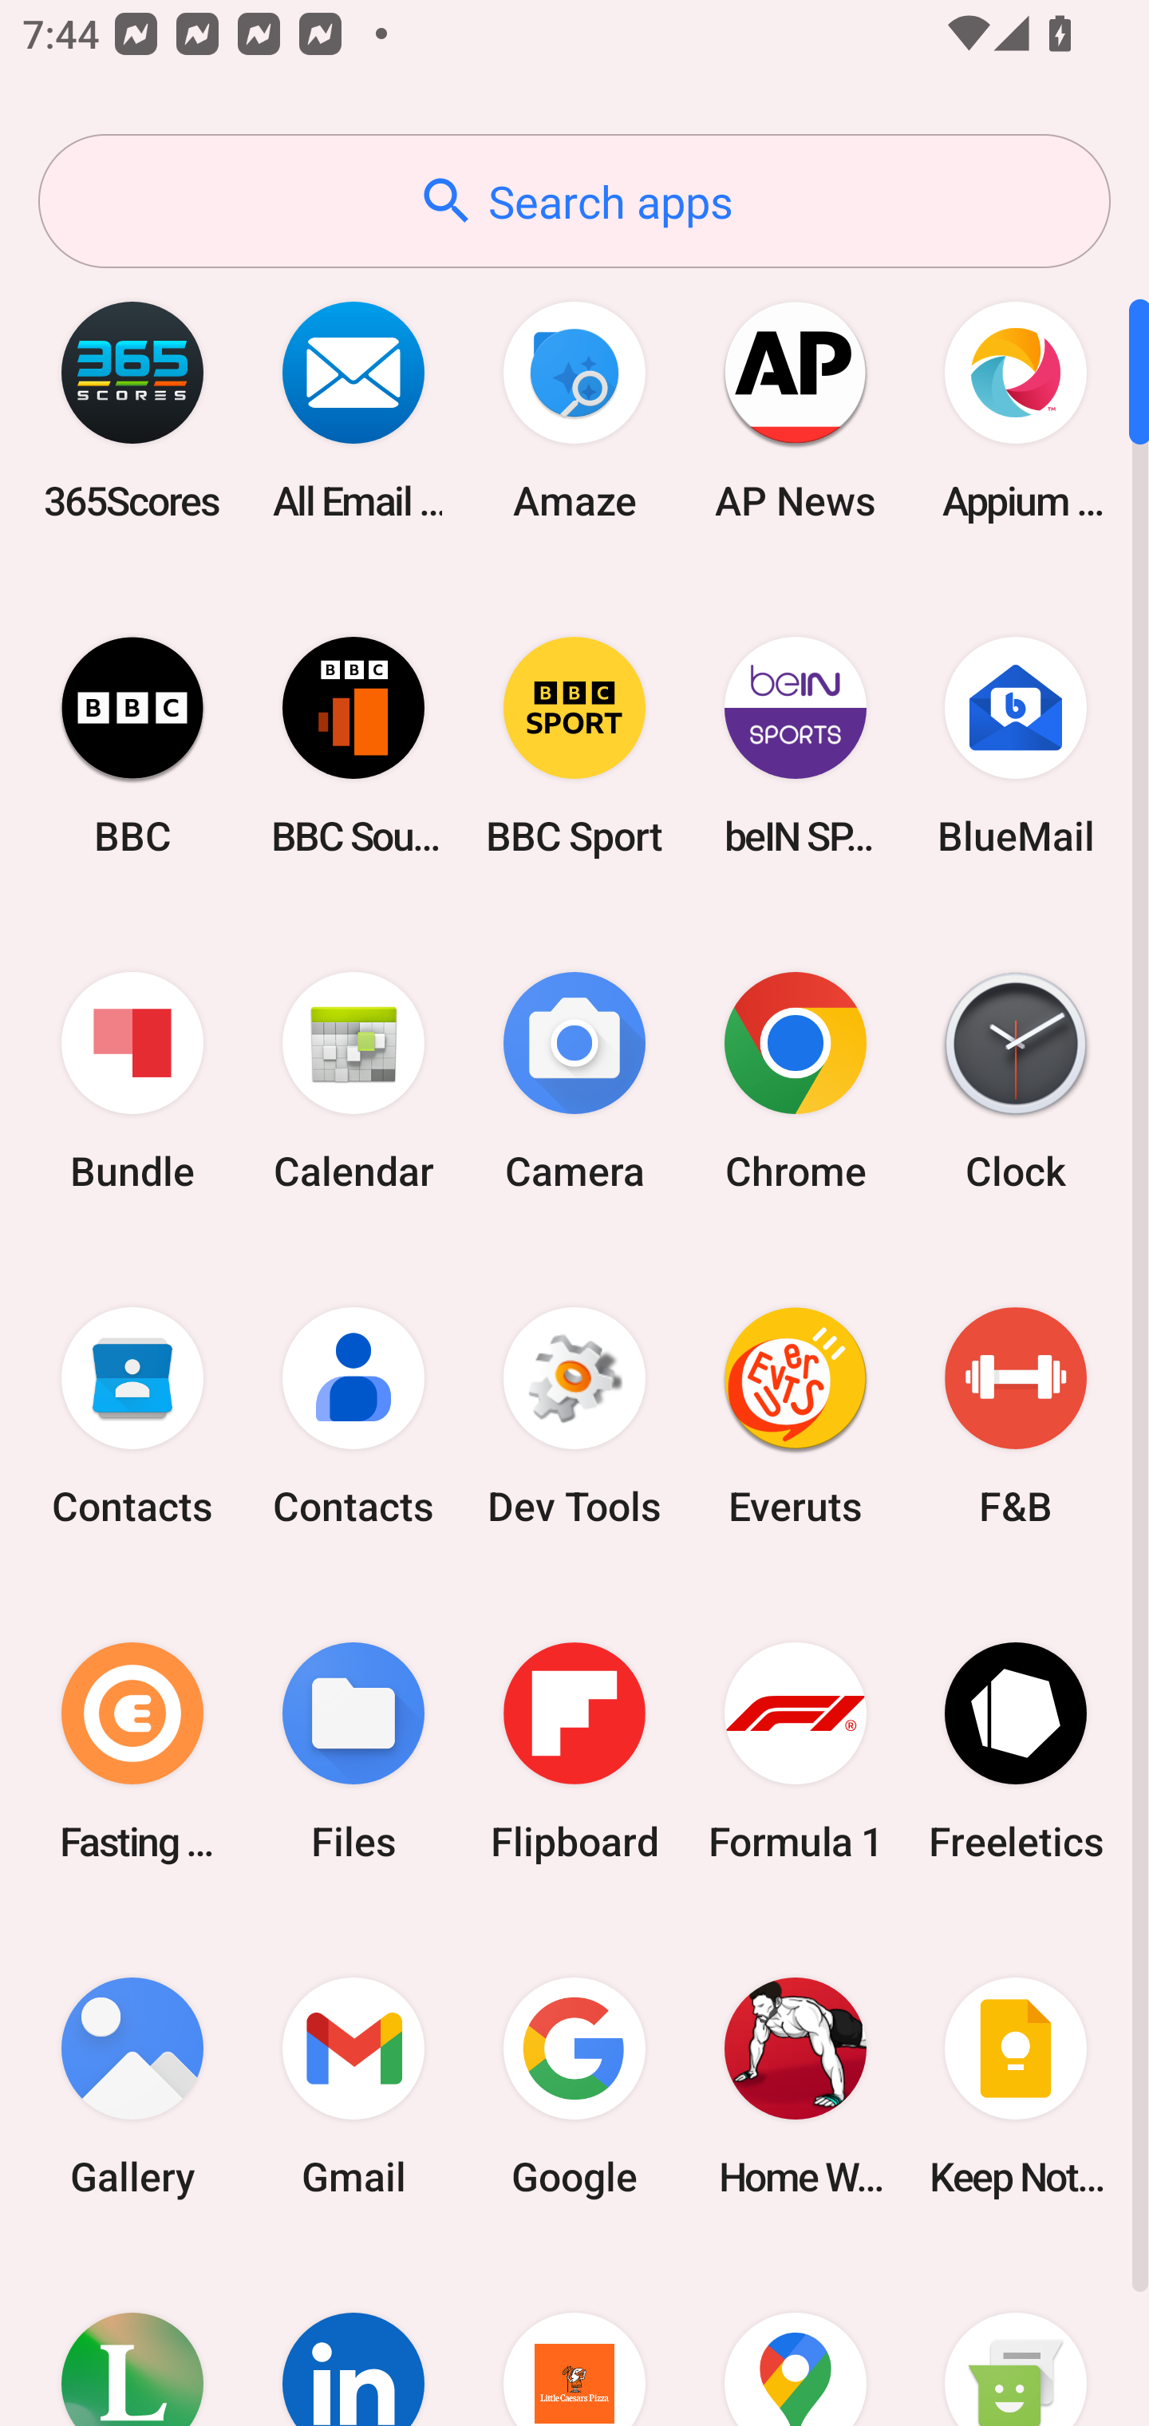 The image size is (1149, 2426). What do you see at coordinates (353, 1416) in the screenshot?
I see `Contacts` at bounding box center [353, 1416].